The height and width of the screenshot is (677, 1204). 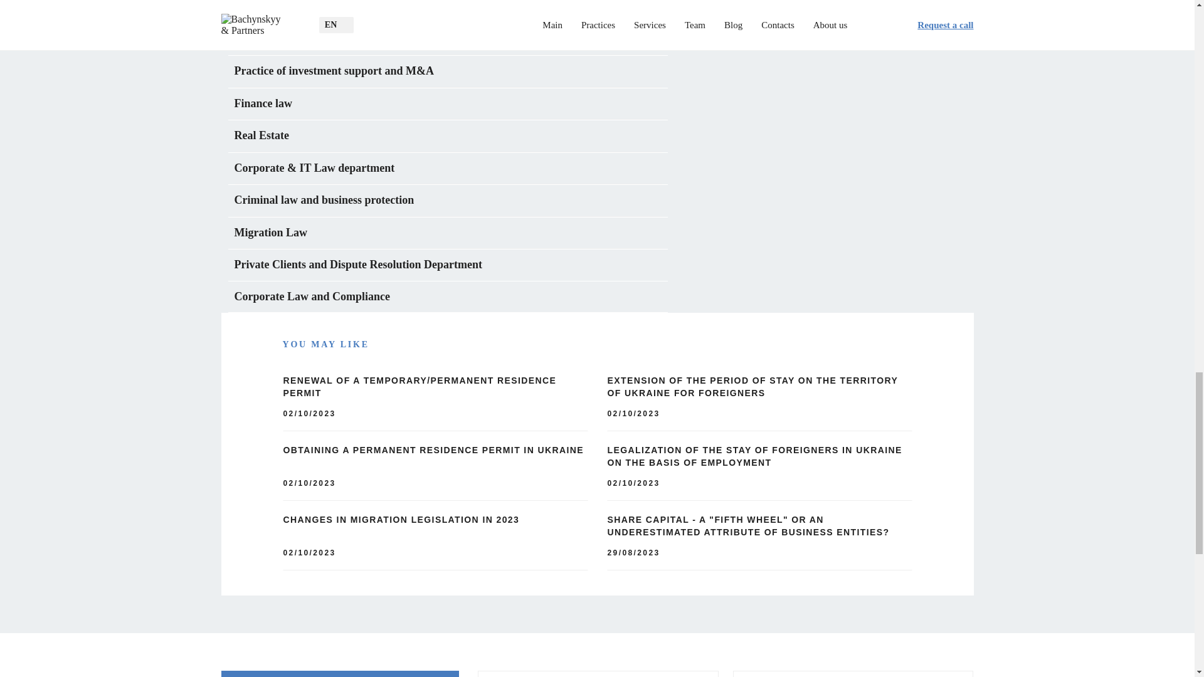 I want to click on Migration Law, so click(x=448, y=233).